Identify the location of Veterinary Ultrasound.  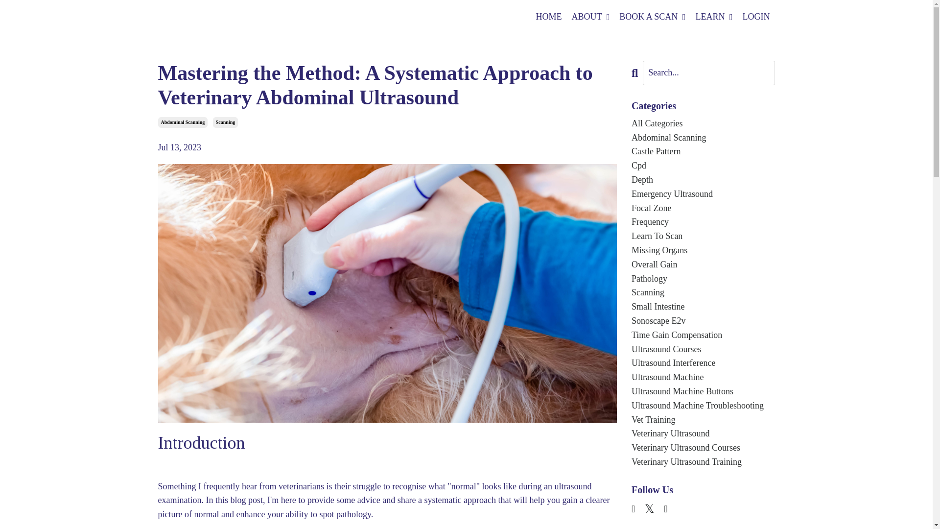
(703, 433).